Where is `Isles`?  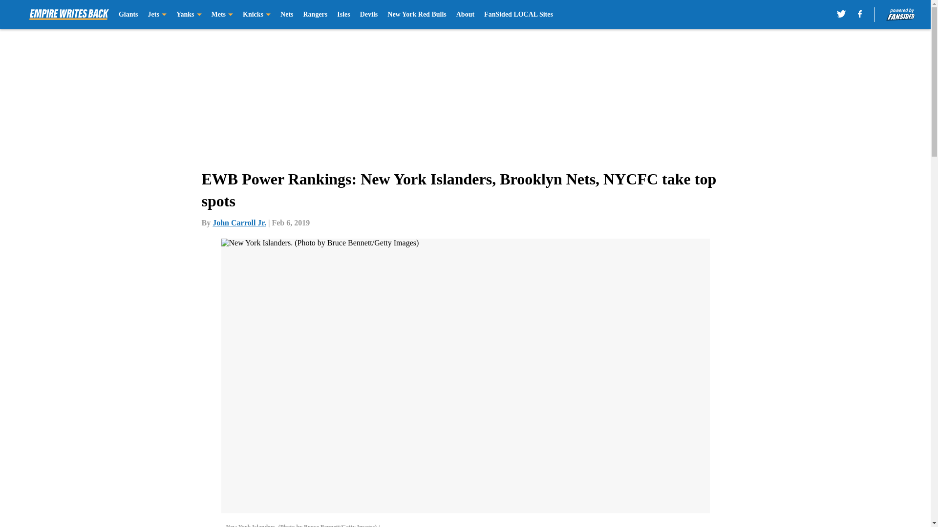 Isles is located at coordinates (343, 15).